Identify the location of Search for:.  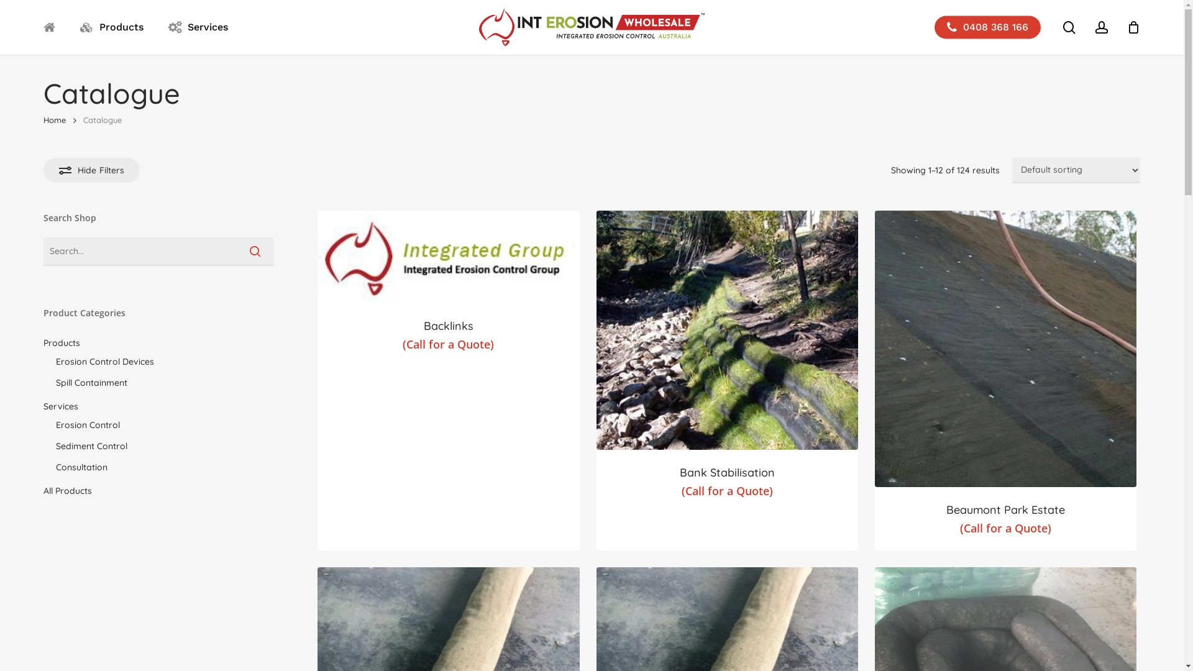
(159, 252).